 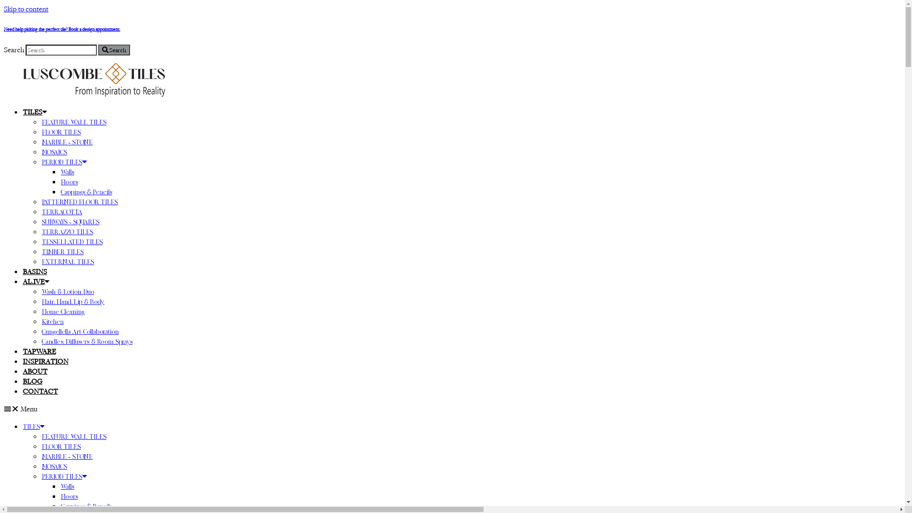 I want to click on Hair, Hand, Lip & Body, so click(x=73, y=302).